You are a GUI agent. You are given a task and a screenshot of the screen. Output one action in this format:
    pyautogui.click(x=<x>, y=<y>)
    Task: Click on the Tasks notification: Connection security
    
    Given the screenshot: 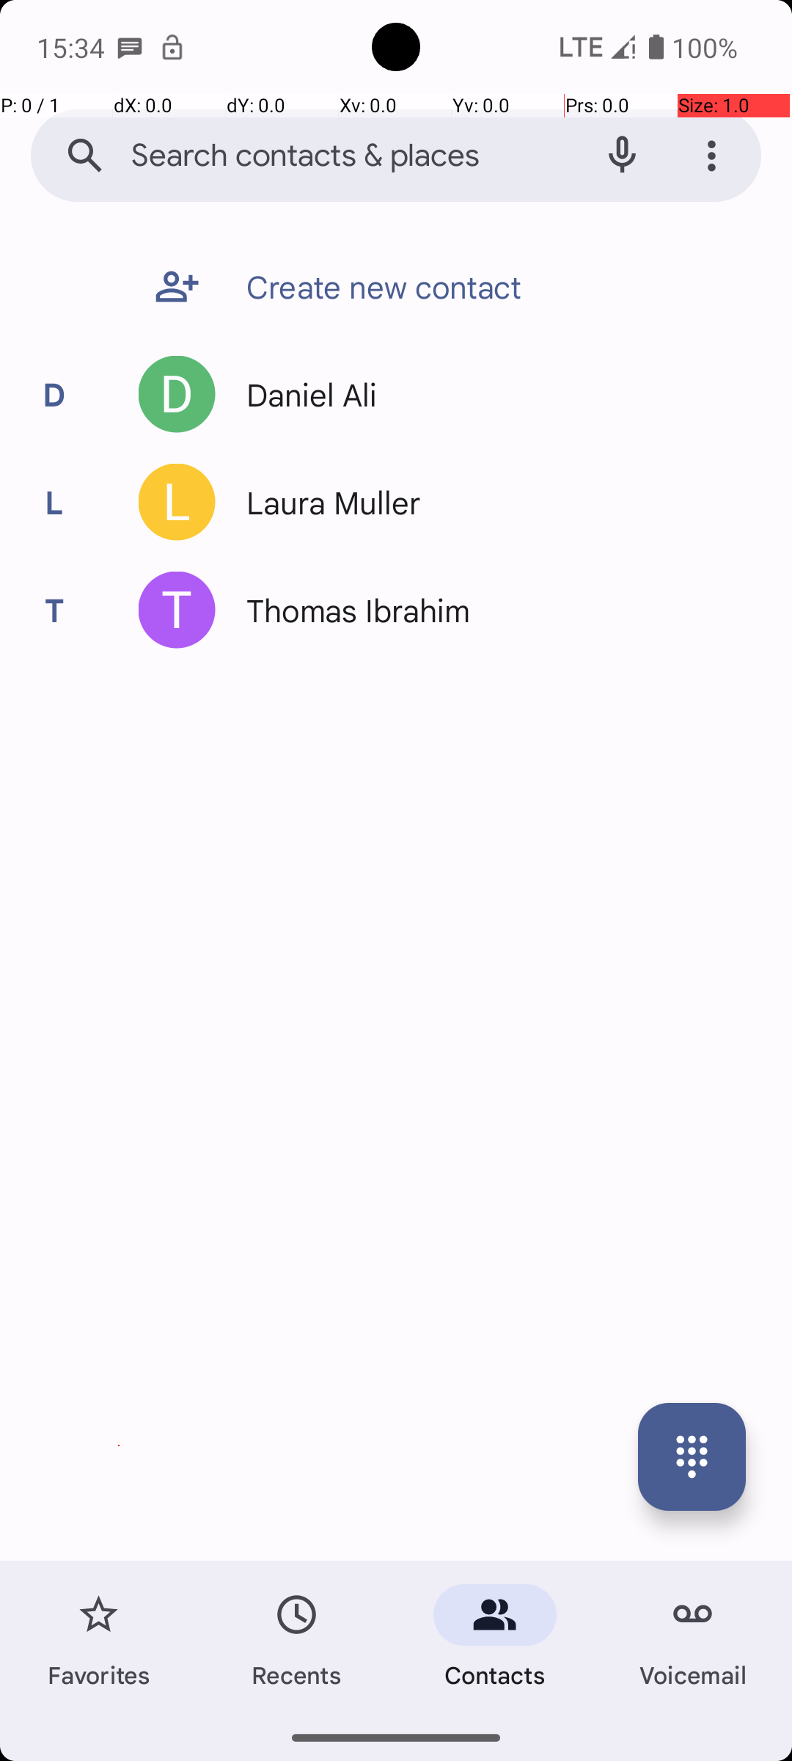 What is the action you would take?
    pyautogui.click(x=172, y=47)
    